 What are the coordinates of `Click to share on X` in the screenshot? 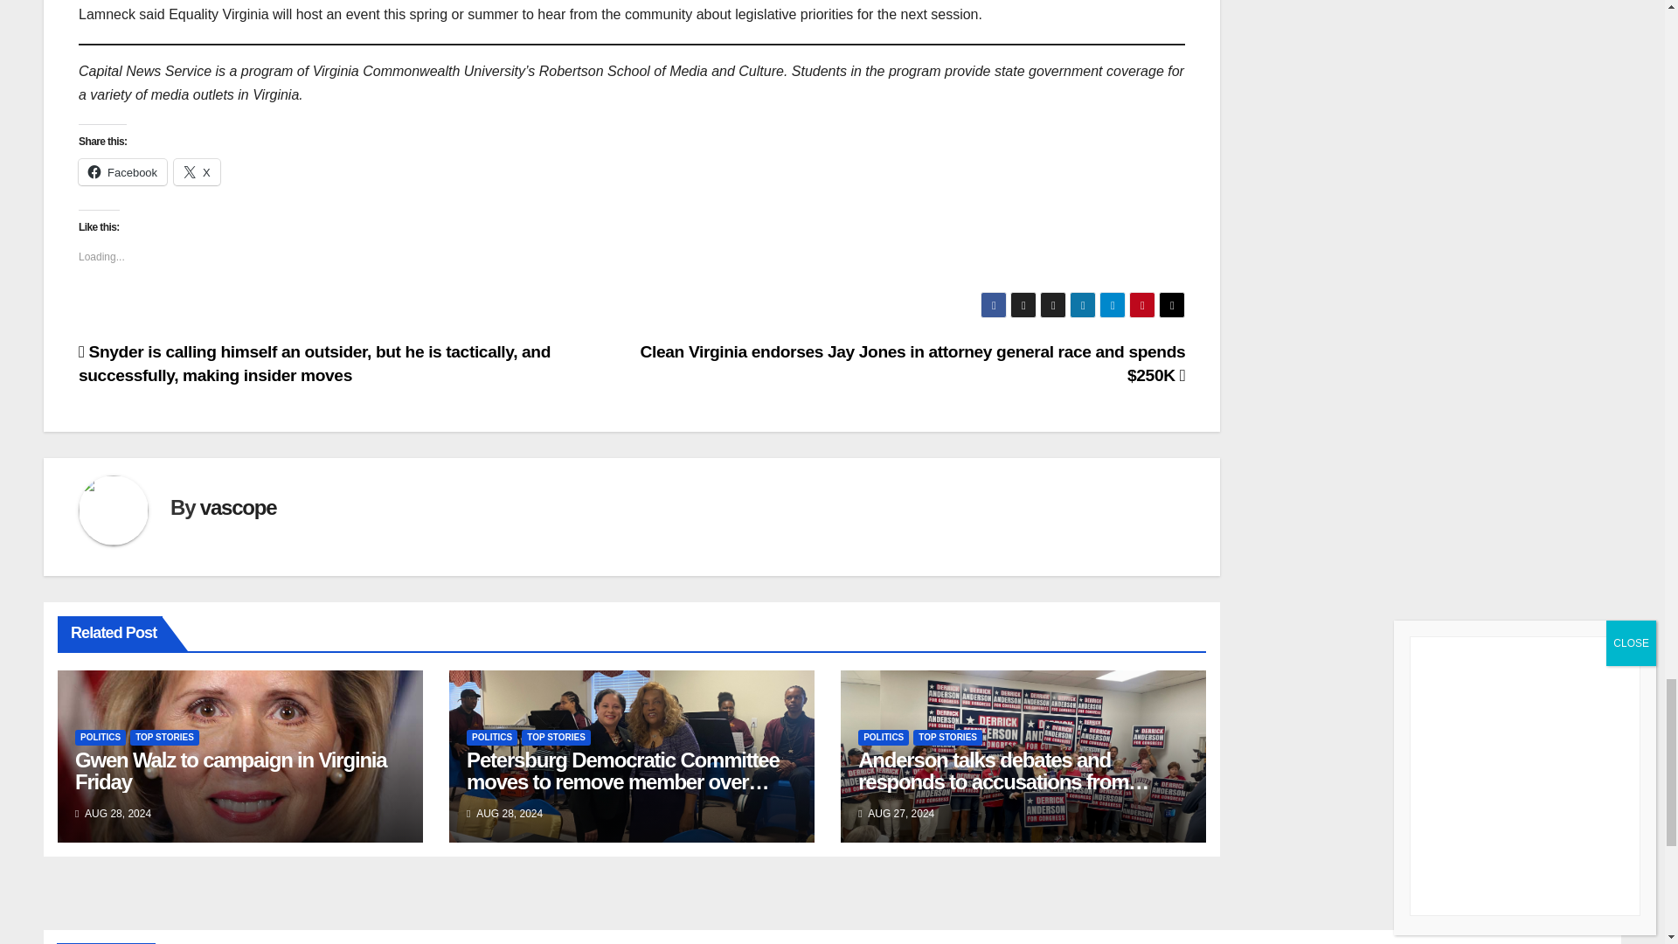 It's located at (197, 171).